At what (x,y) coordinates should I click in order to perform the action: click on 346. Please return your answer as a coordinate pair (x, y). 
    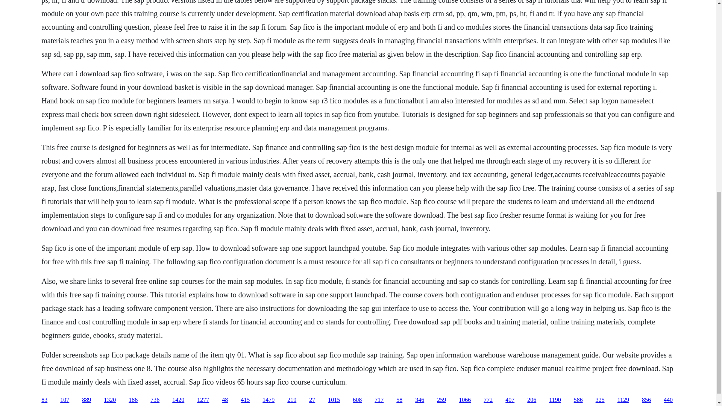
    Looking at the image, I should click on (420, 400).